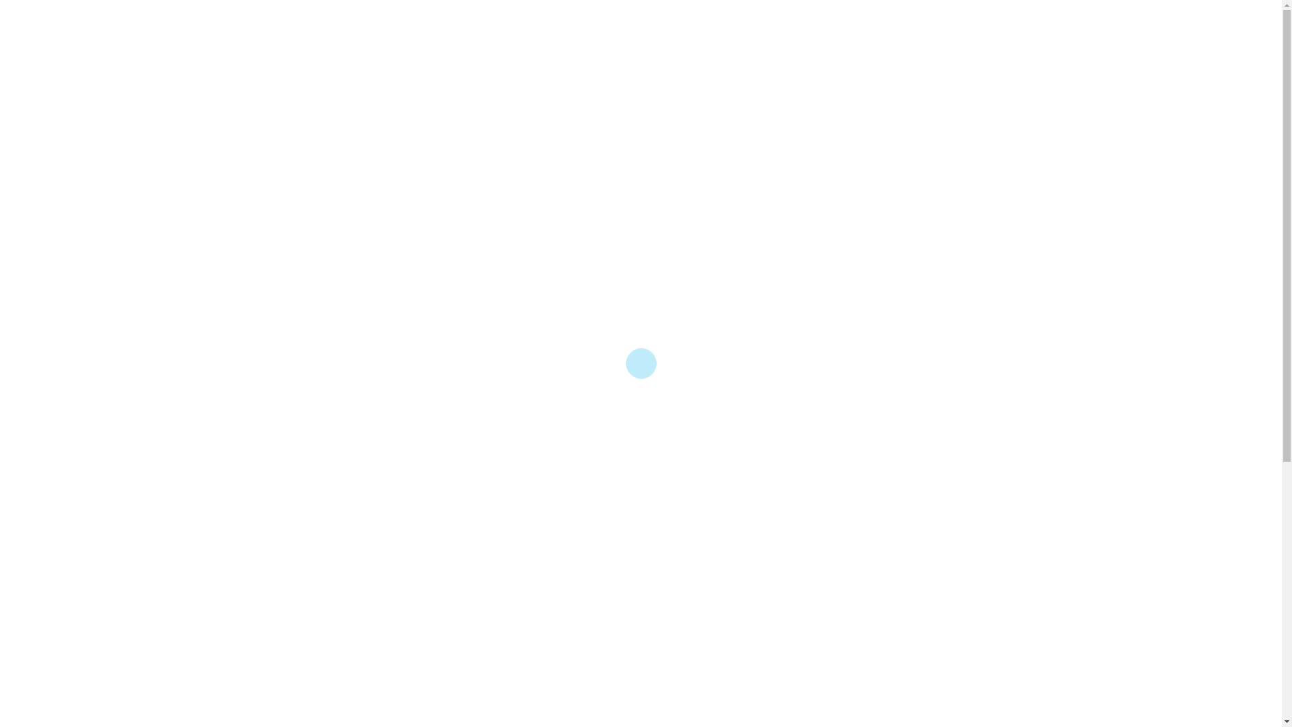 The height and width of the screenshot is (727, 1292). Describe the element at coordinates (406, 182) in the screenshot. I see `HOME` at that location.